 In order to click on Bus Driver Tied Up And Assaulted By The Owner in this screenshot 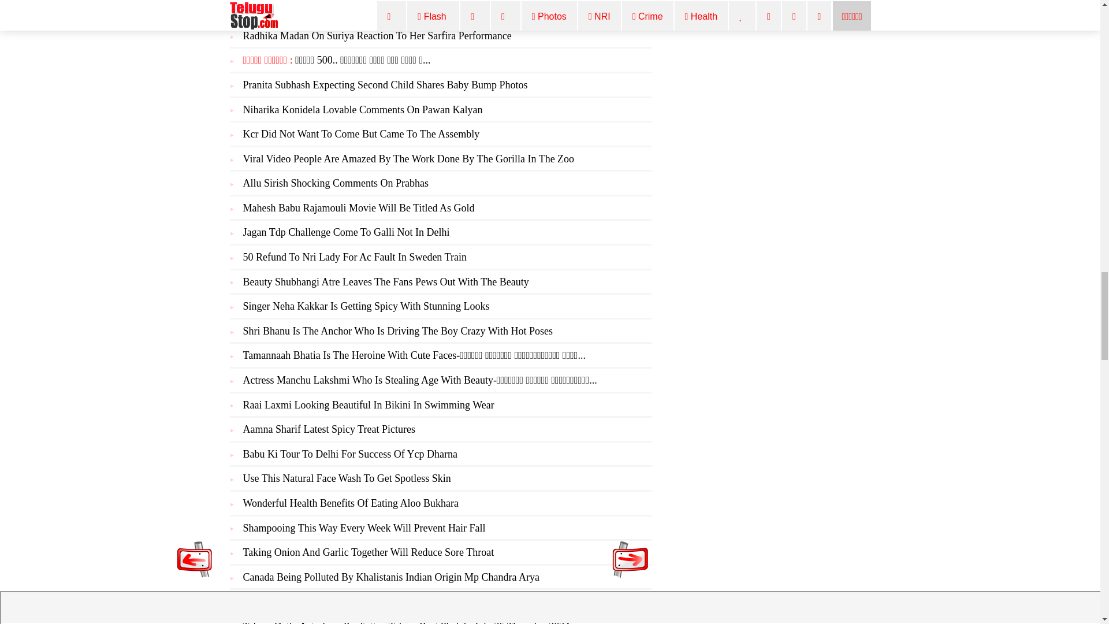, I will do `click(348, 10)`.